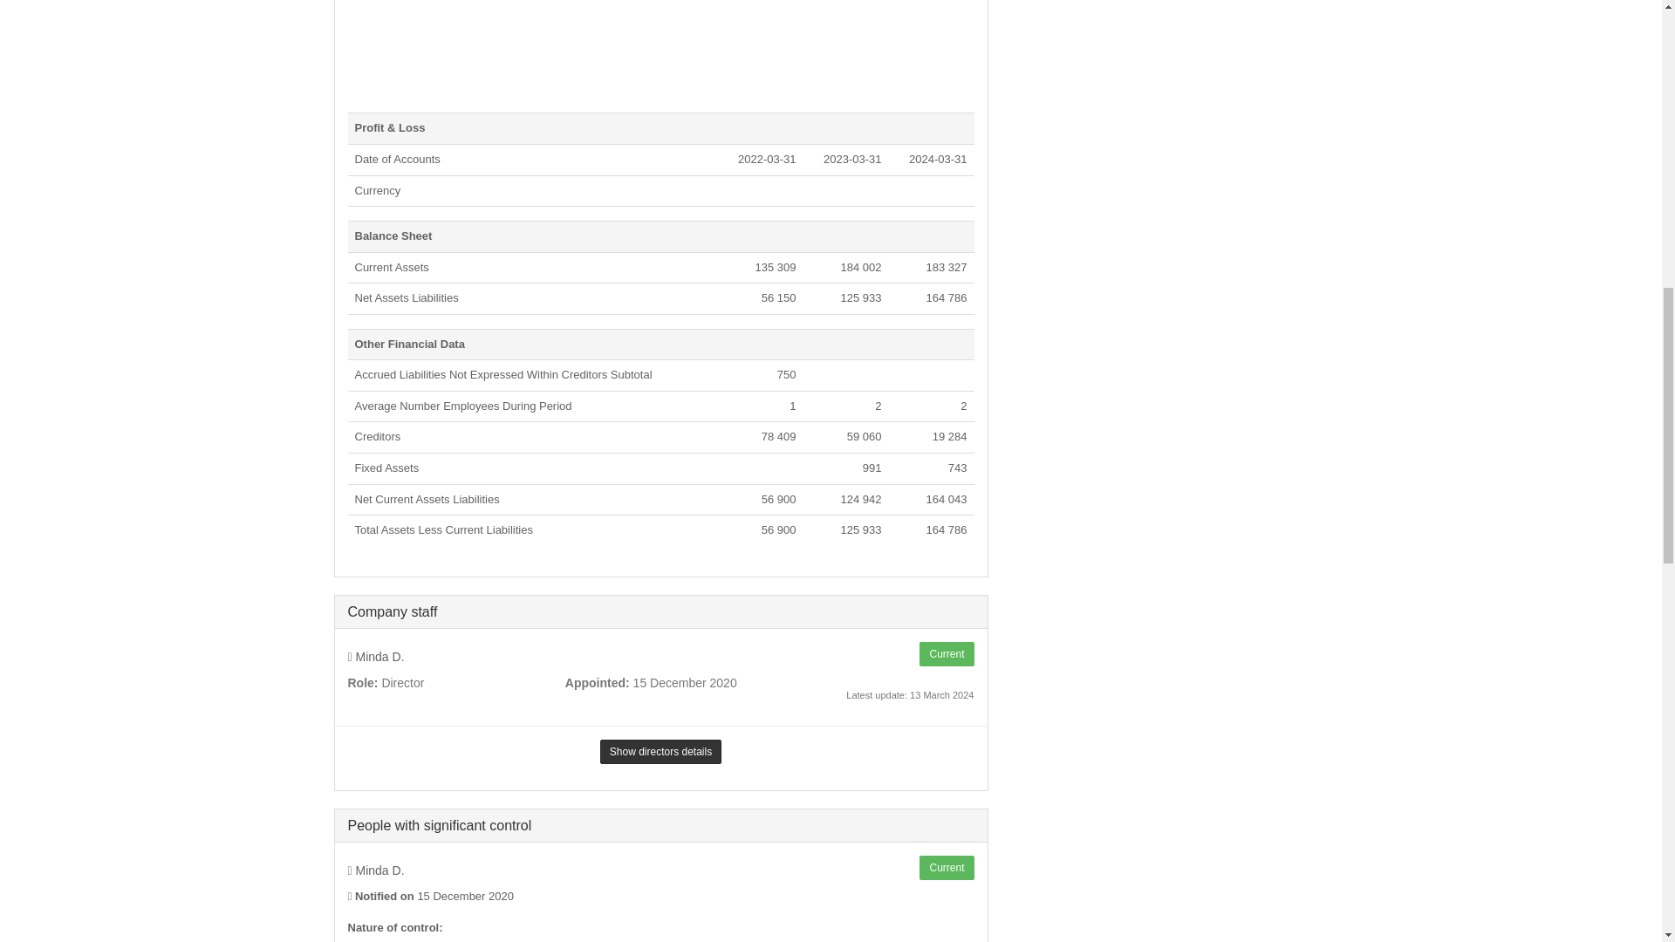 The height and width of the screenshot is (942, 1675). I want to click on Show directors details, so click(660, 751).